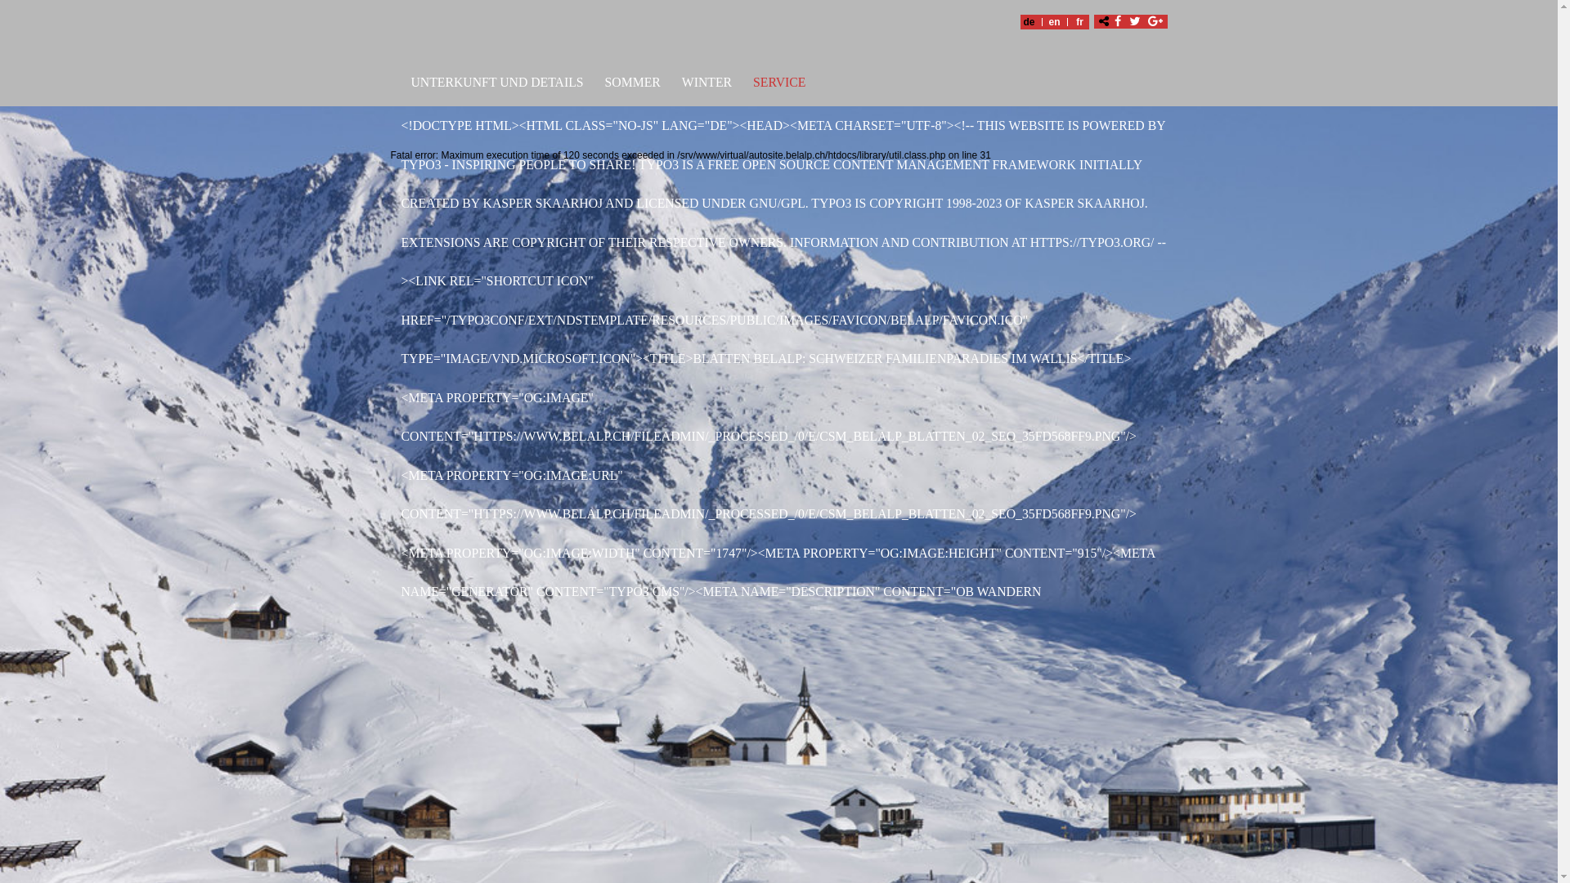  Describe the element at coordinates (1054, 21) in the screenshot. I see `en` at that location.